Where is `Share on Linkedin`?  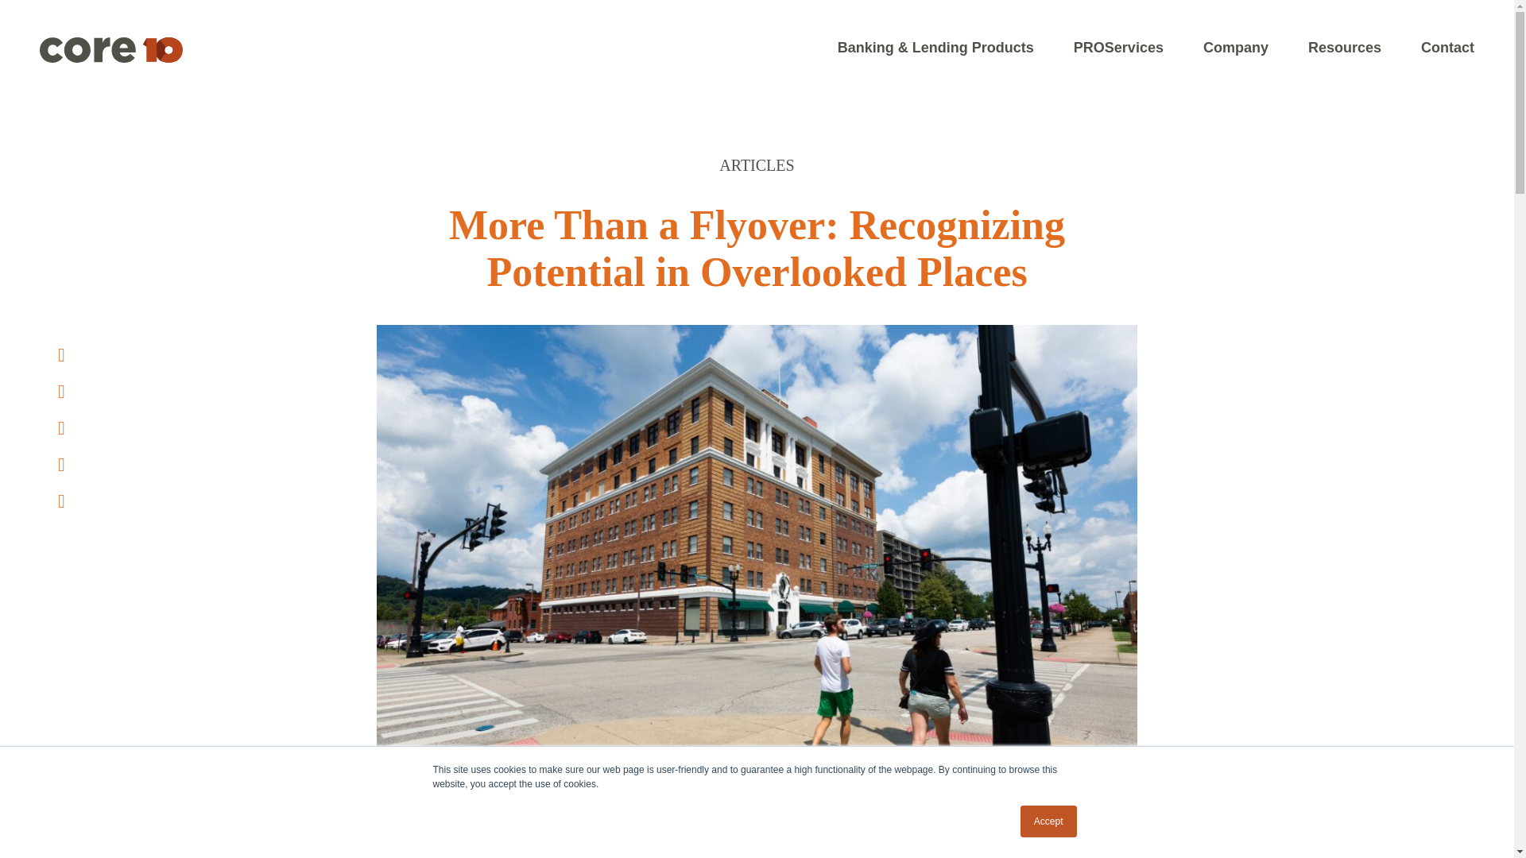
Share on Linkedin is located at coordinates (61, 465).